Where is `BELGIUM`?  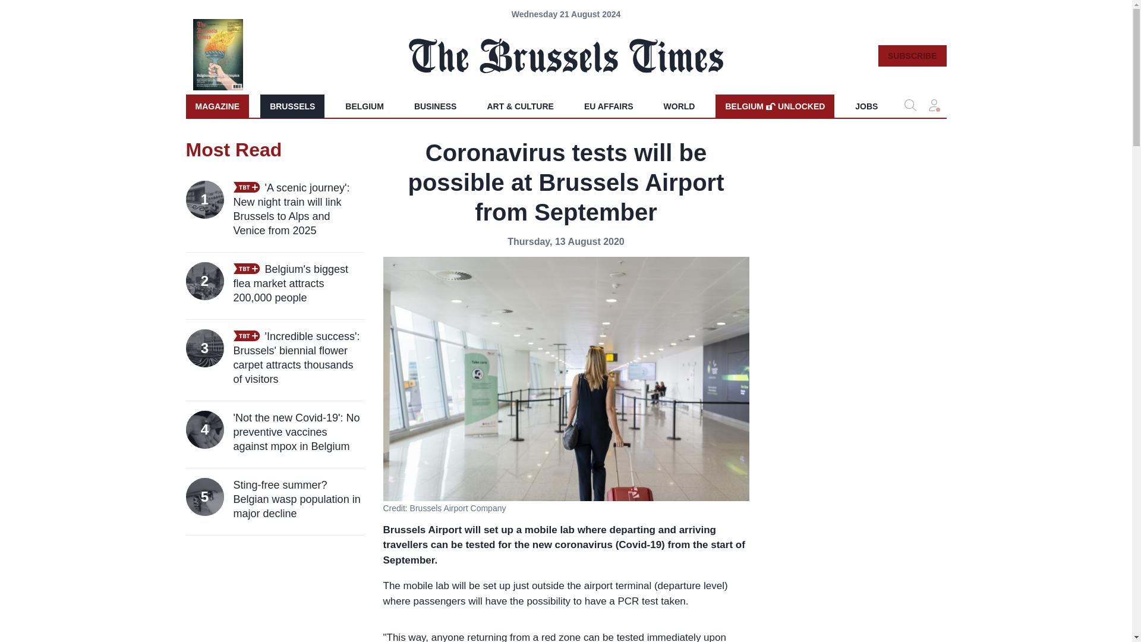 BELGIUM is located at coordinates (364, 106).